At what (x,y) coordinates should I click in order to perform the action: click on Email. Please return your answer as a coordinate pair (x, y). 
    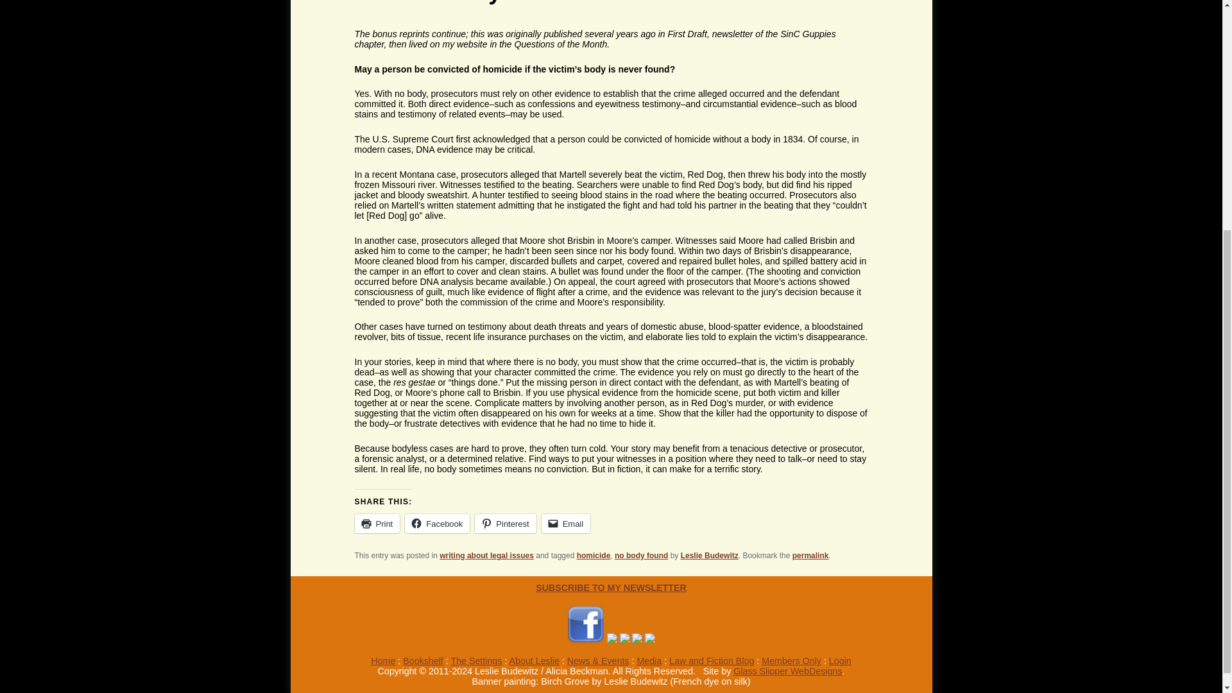
    Looking at the image, I should click on (566, 524).